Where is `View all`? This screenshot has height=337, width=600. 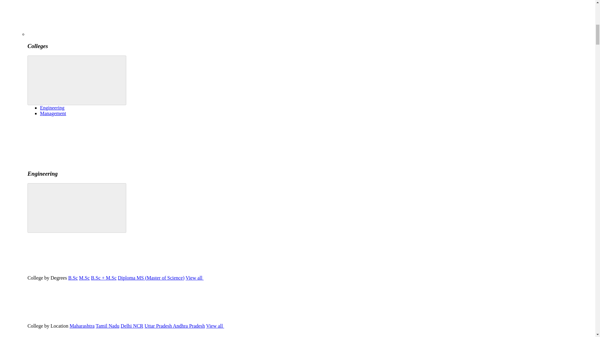 View all is located at coordinates (262, 326).